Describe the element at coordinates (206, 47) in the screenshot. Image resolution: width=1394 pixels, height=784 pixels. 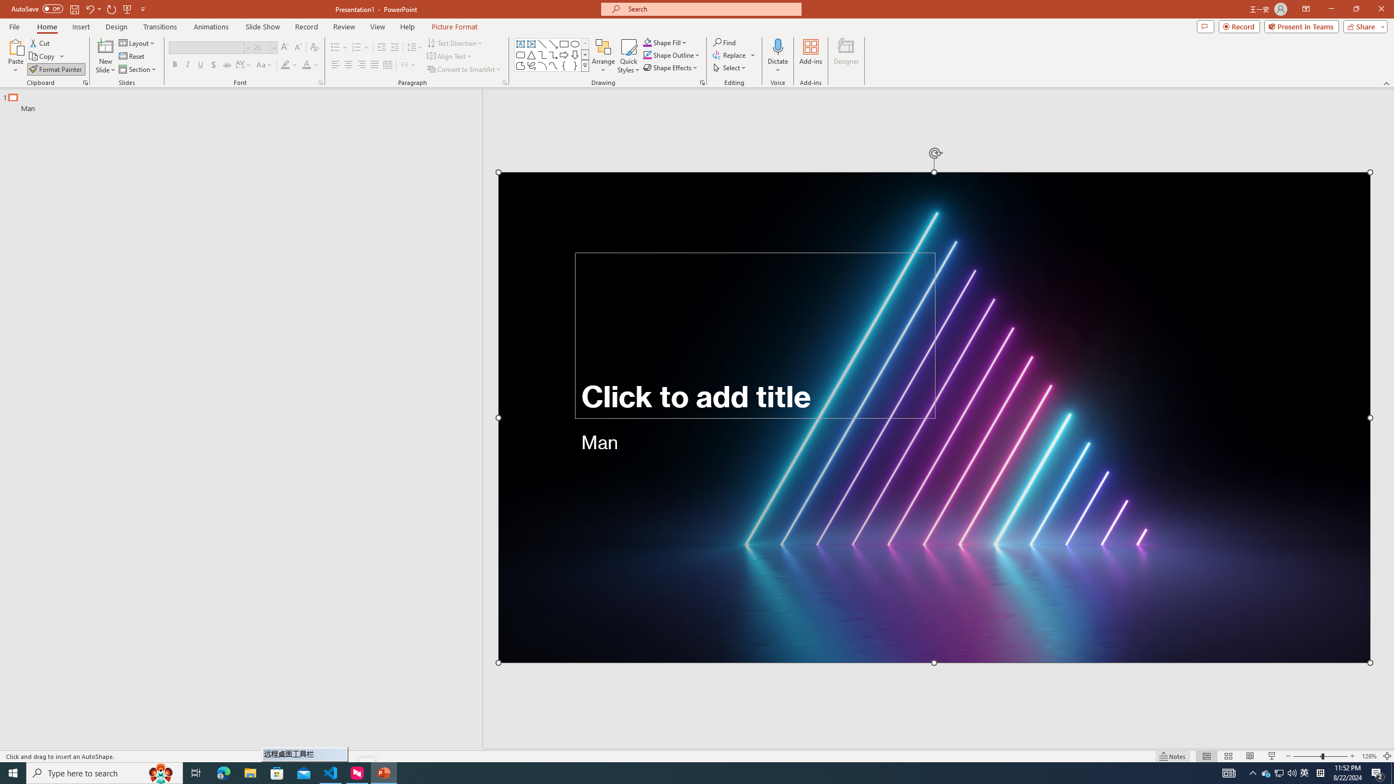
I see `Font` at that location.